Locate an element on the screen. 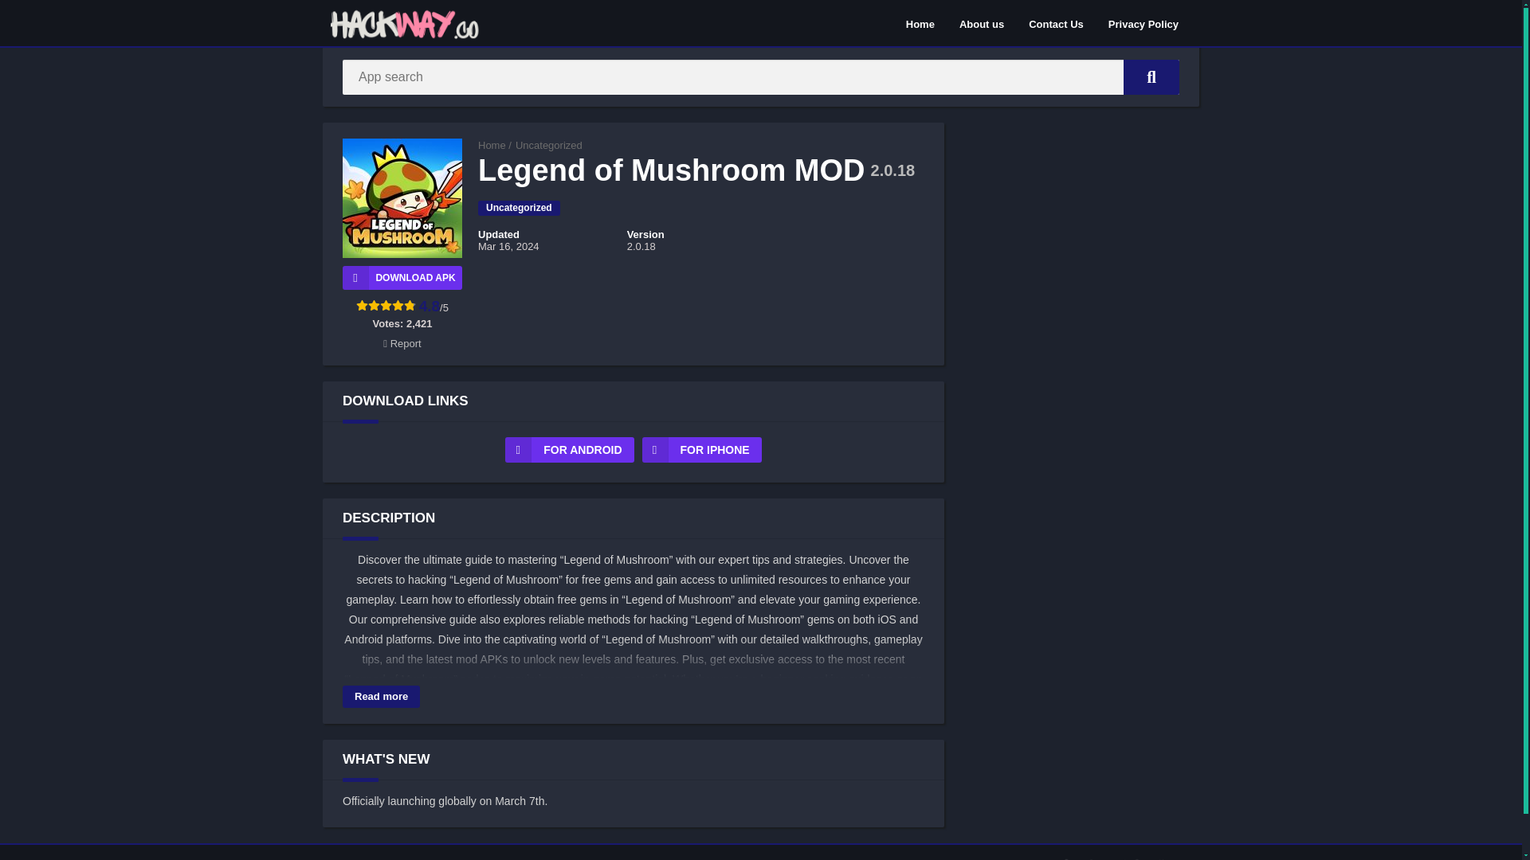 The height and width of the screenshot is (860, 1530). Privacy Policy is located at coordinates (1143, 23).